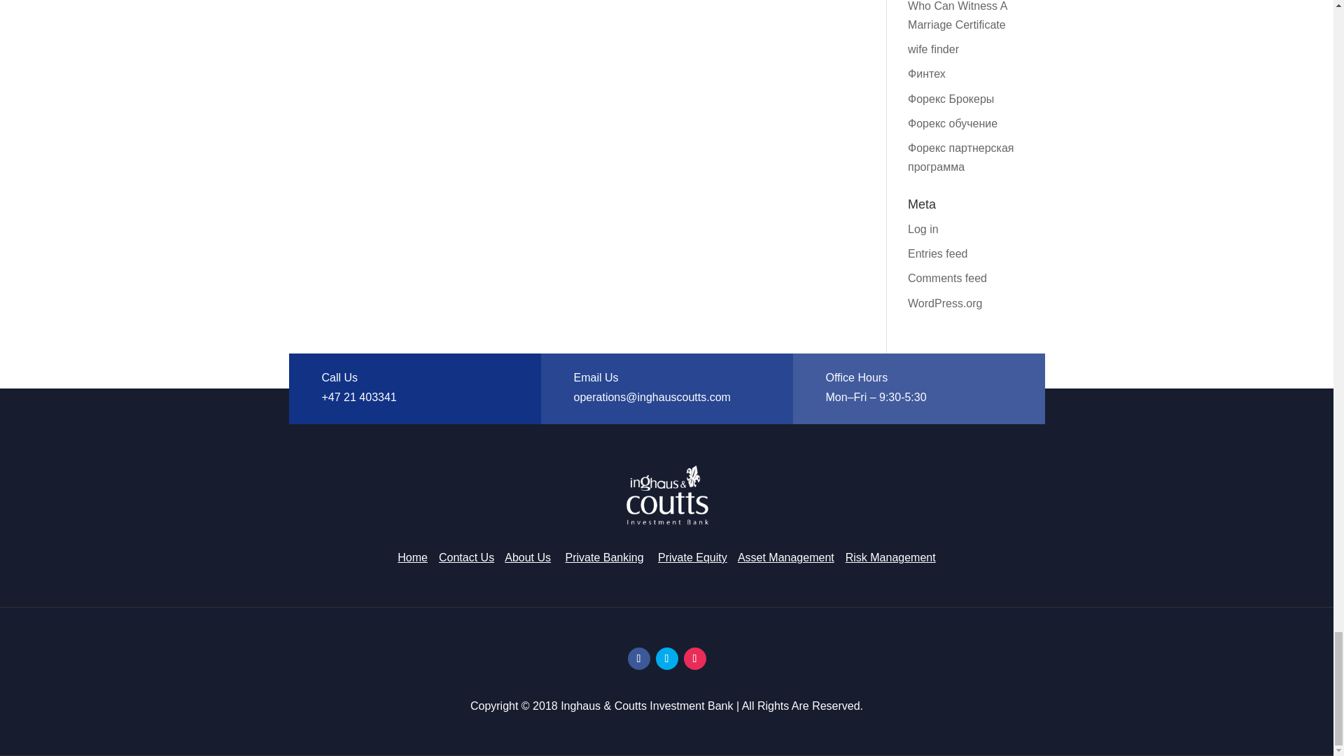 This screenshot has width=1344, height=756. Describe the element at coordinates (694, 658) in the screenshot. I see `Follow on Instagram` at that location.